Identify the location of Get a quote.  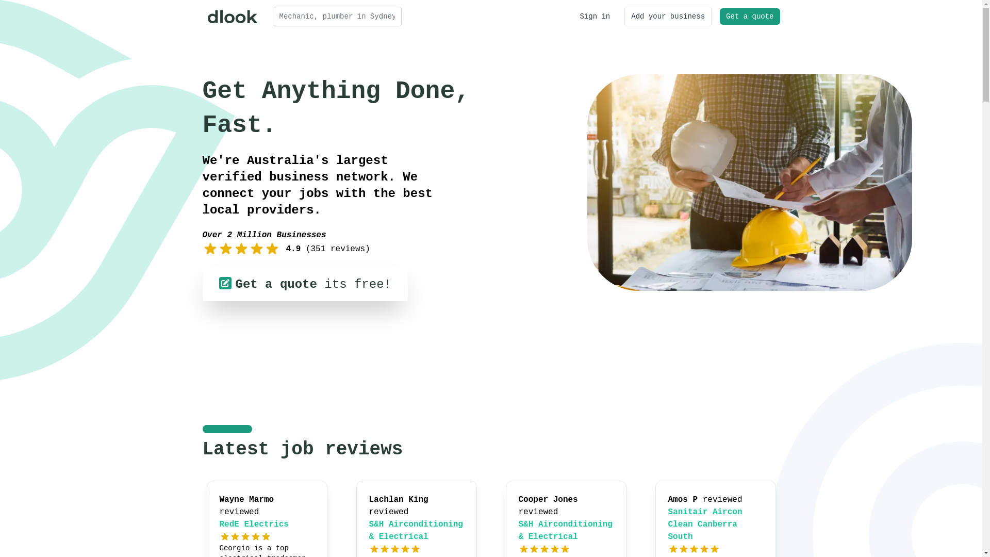
(750, 17).